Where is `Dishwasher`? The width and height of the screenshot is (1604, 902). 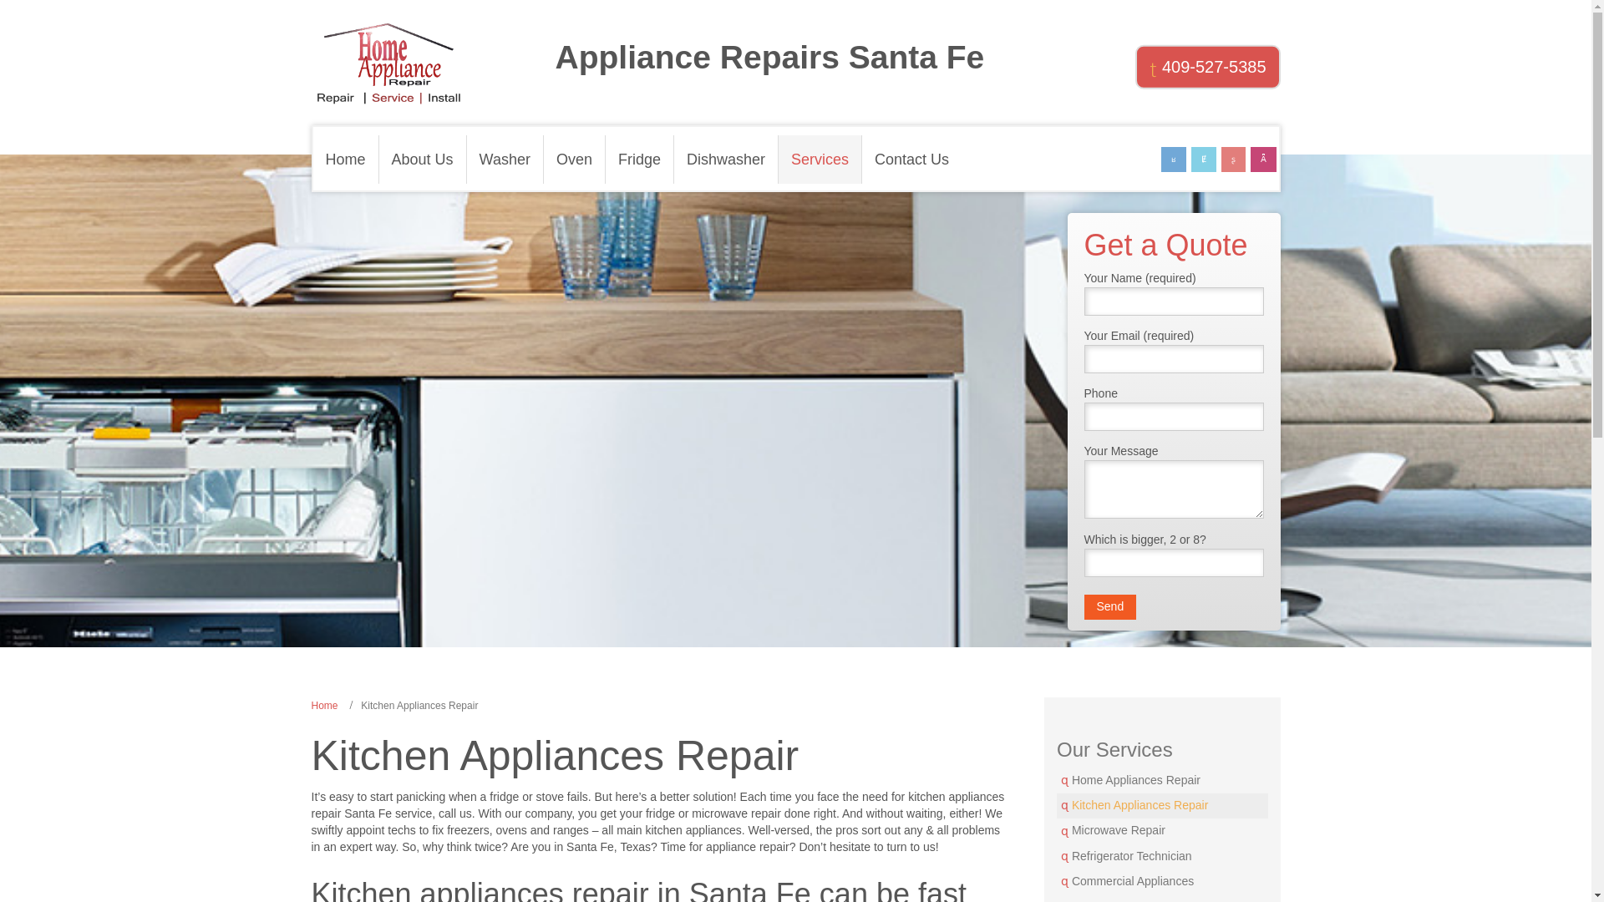 Dishwasher is located at coordinates (725, 160).